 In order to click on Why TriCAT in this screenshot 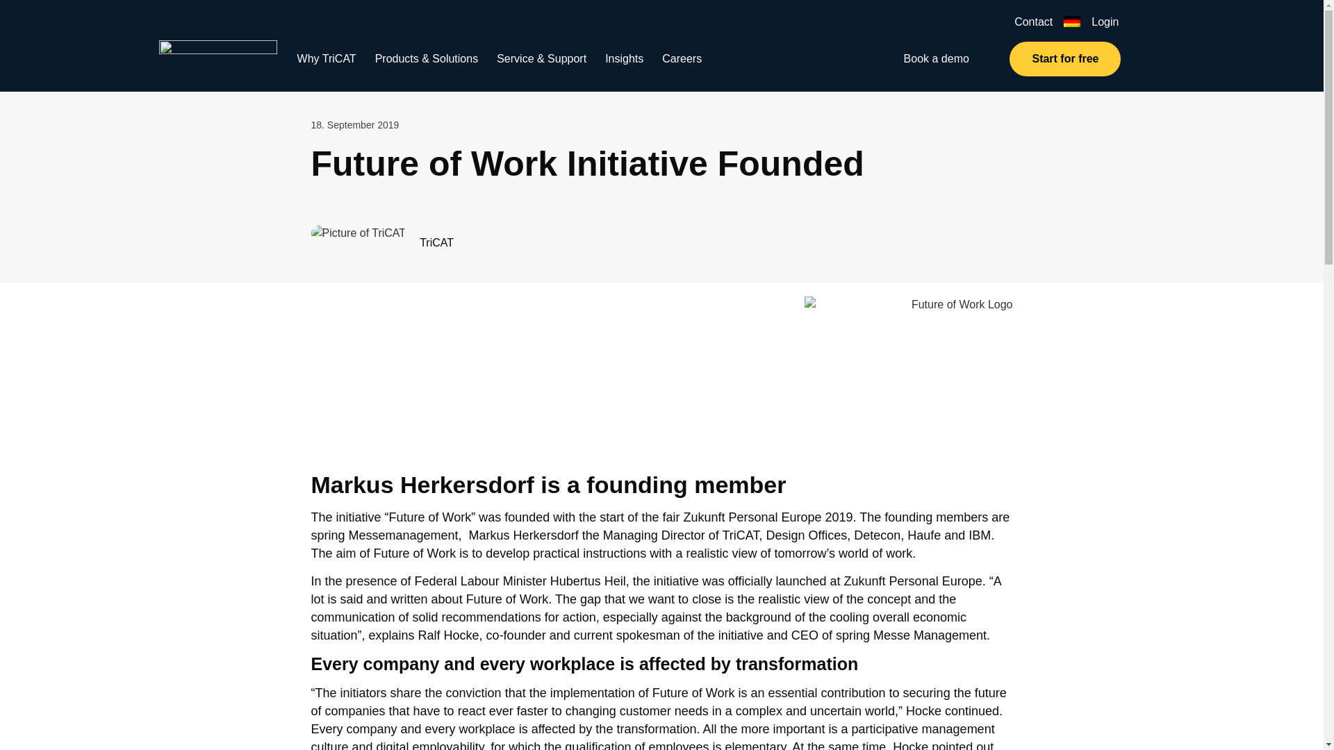, I will do `click(336, 59)`.